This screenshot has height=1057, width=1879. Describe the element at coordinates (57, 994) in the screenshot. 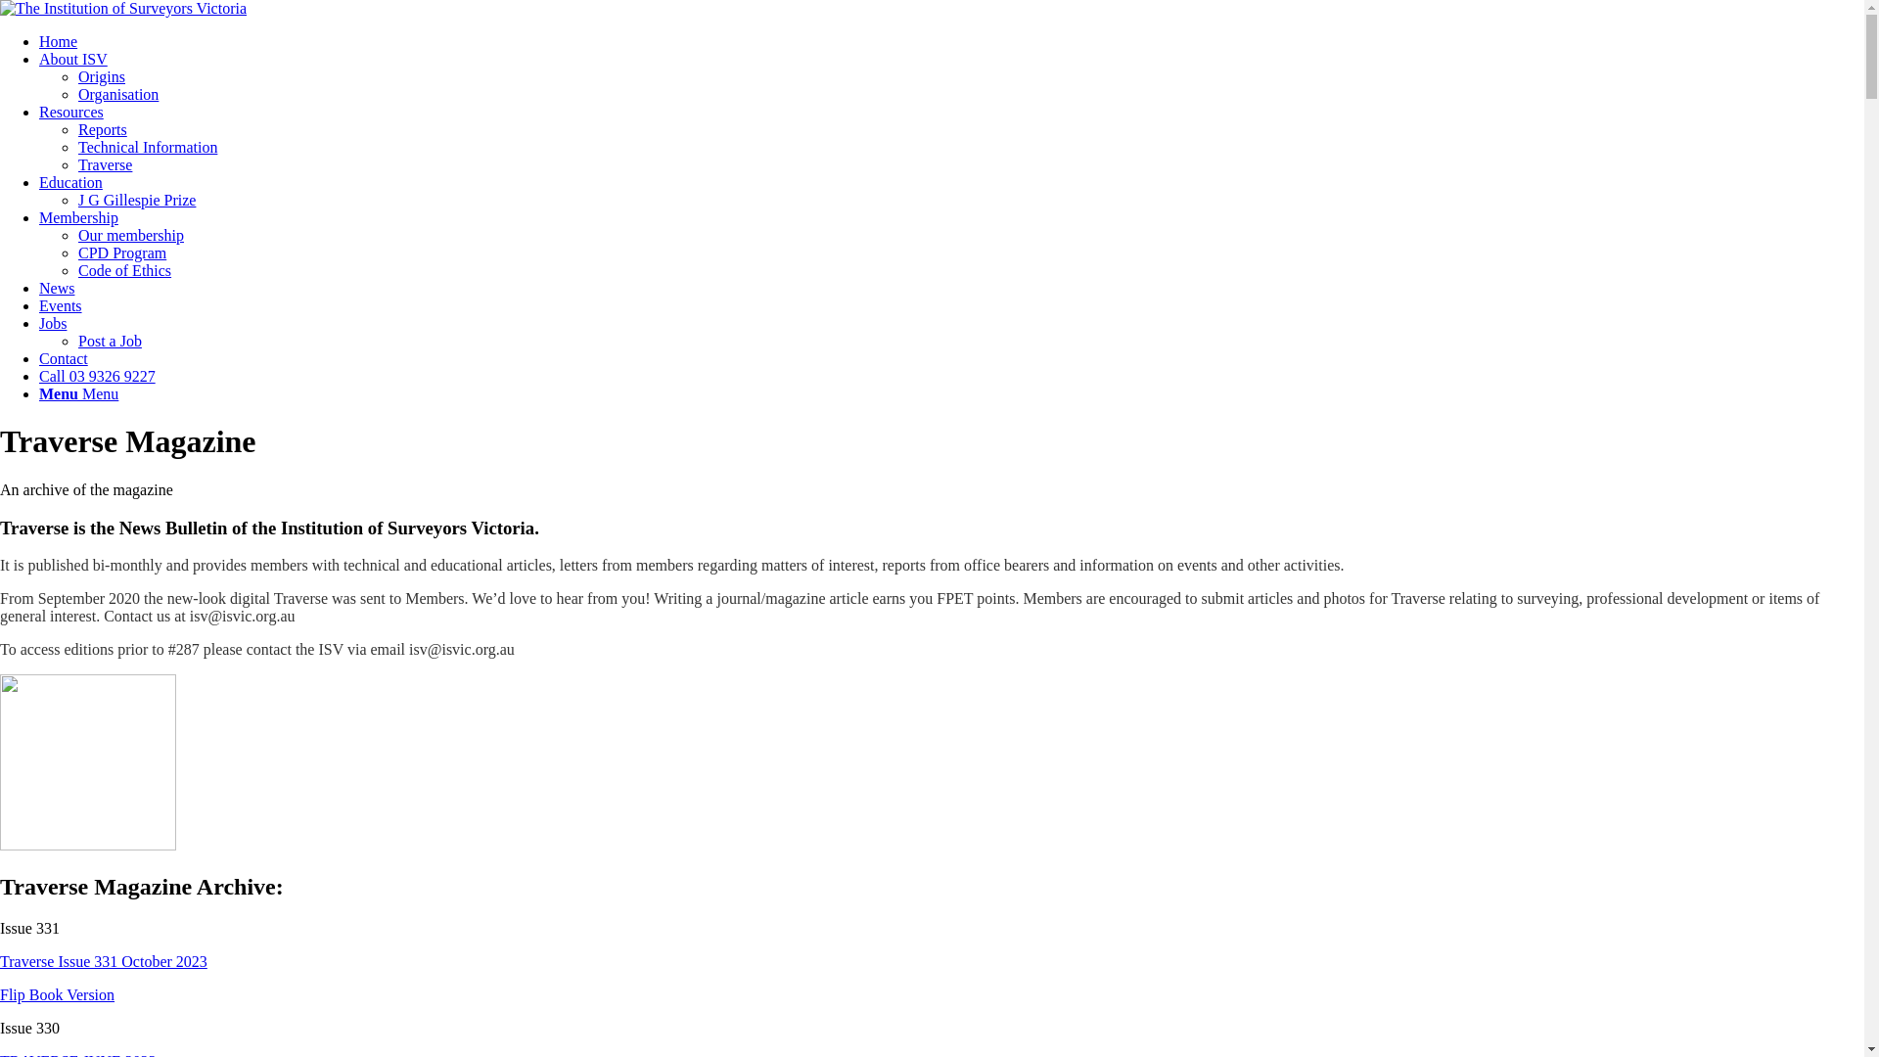

I see `Flip Book Version` at that location.